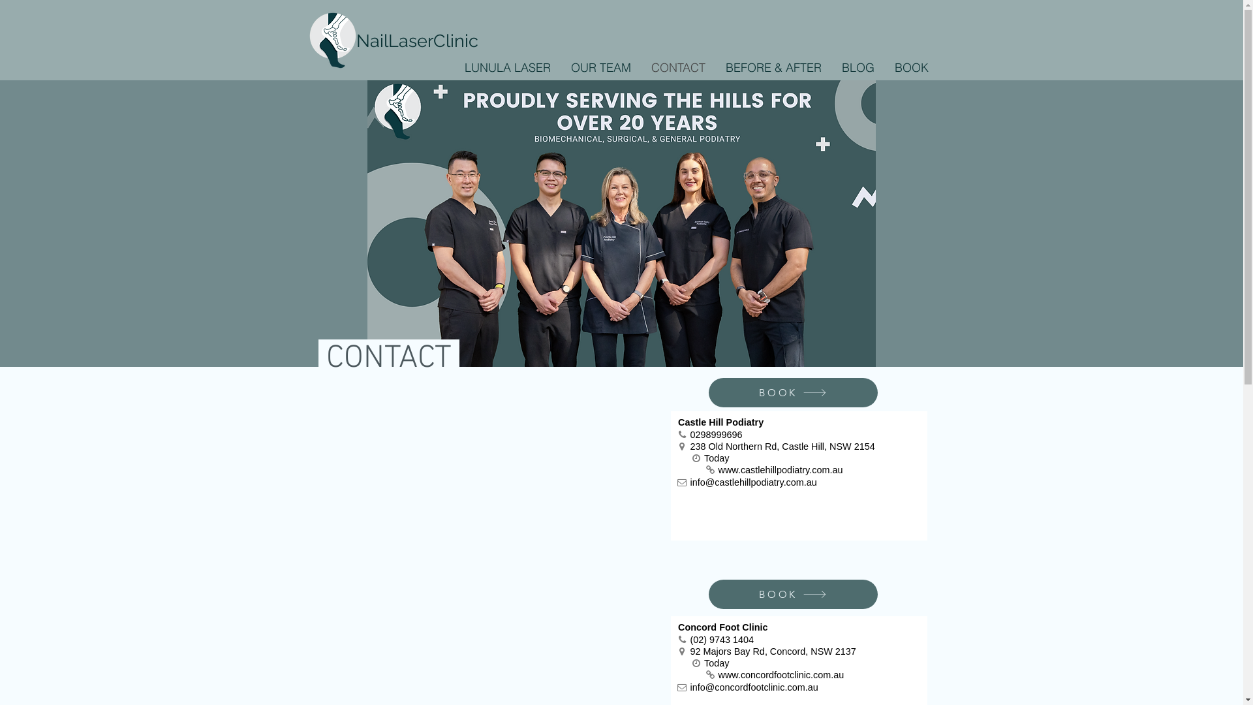 Image resolution: width=1253 pixels, height=705 pixels. I want to click on Google Maps, so click(489, 476).